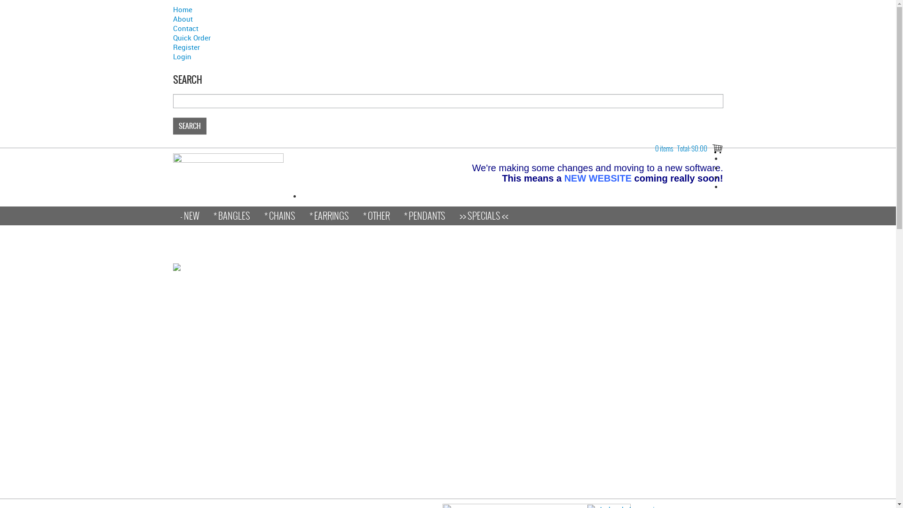  I want to click on - NEW, so click(190, 216).